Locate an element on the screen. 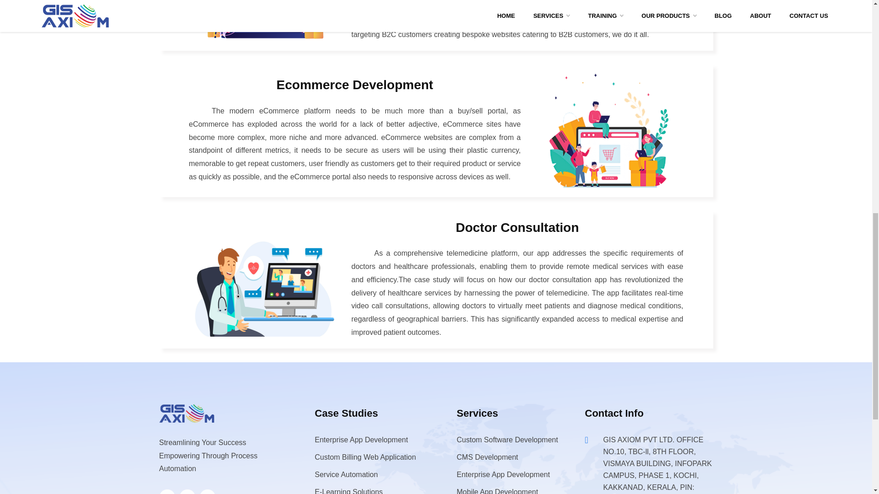  Custom Software Development is located at coordinates (507, 439).